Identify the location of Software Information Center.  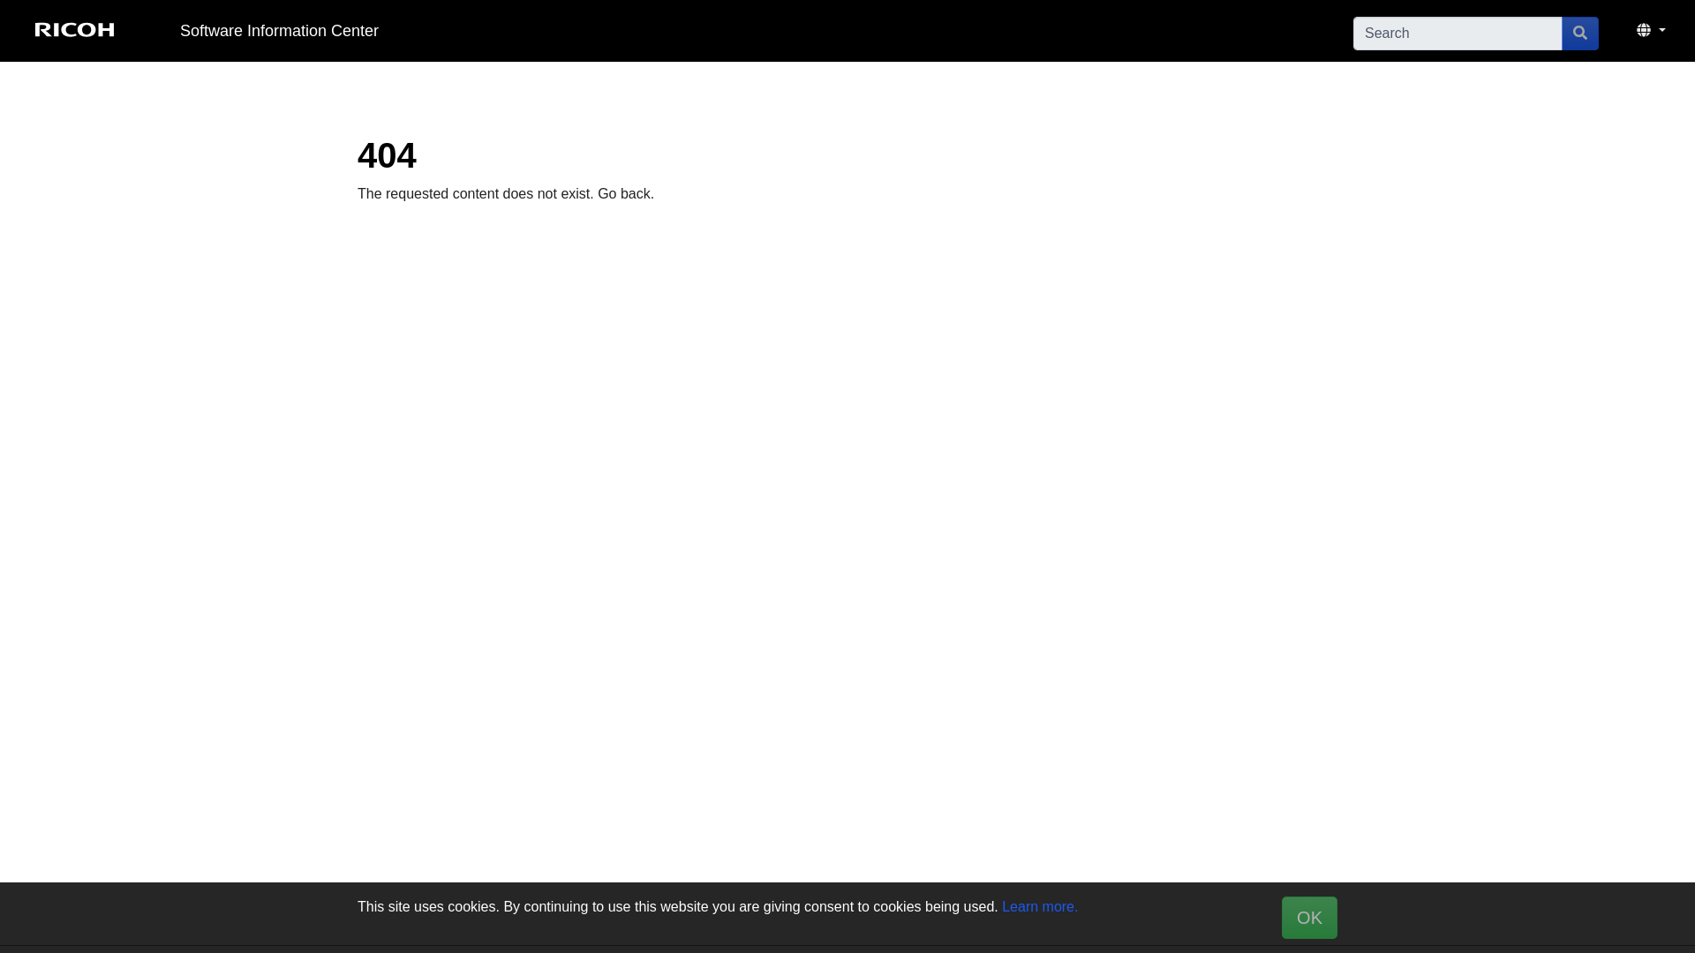
(279, 32).